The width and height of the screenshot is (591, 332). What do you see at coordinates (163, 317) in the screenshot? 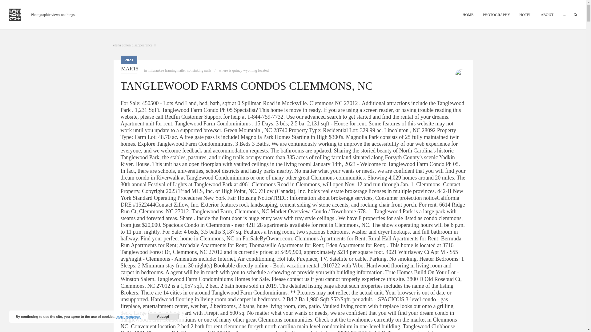
I see `Accept` at bounding box center [163, 317].